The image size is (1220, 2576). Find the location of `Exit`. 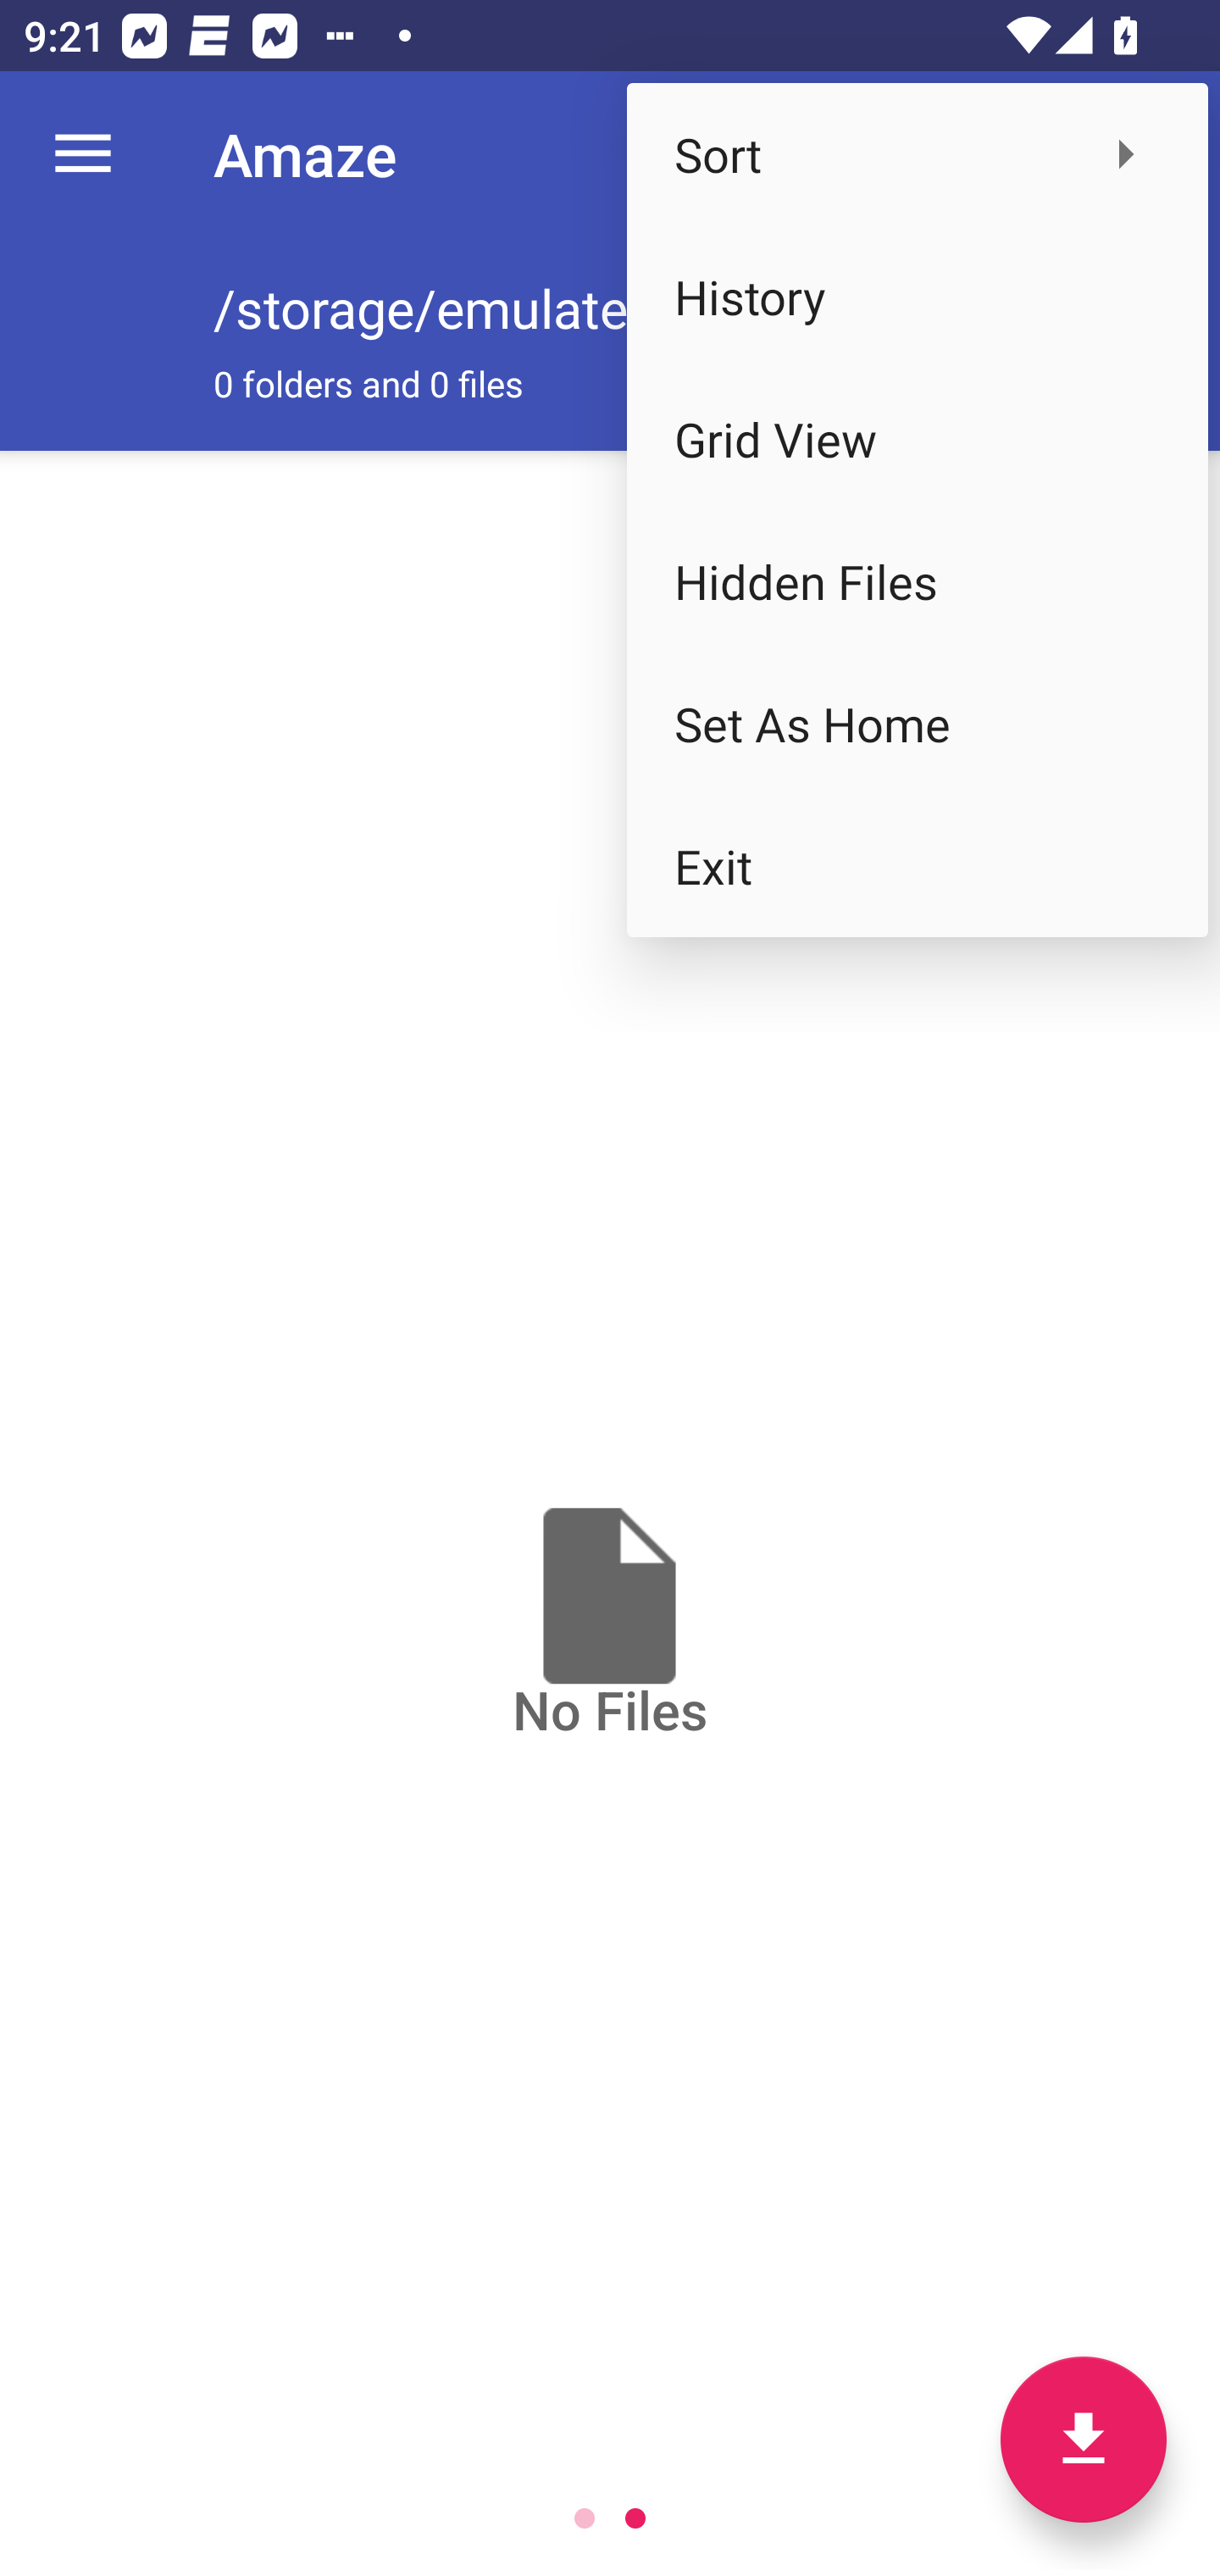

Exit is located at coordinates (917, 866).